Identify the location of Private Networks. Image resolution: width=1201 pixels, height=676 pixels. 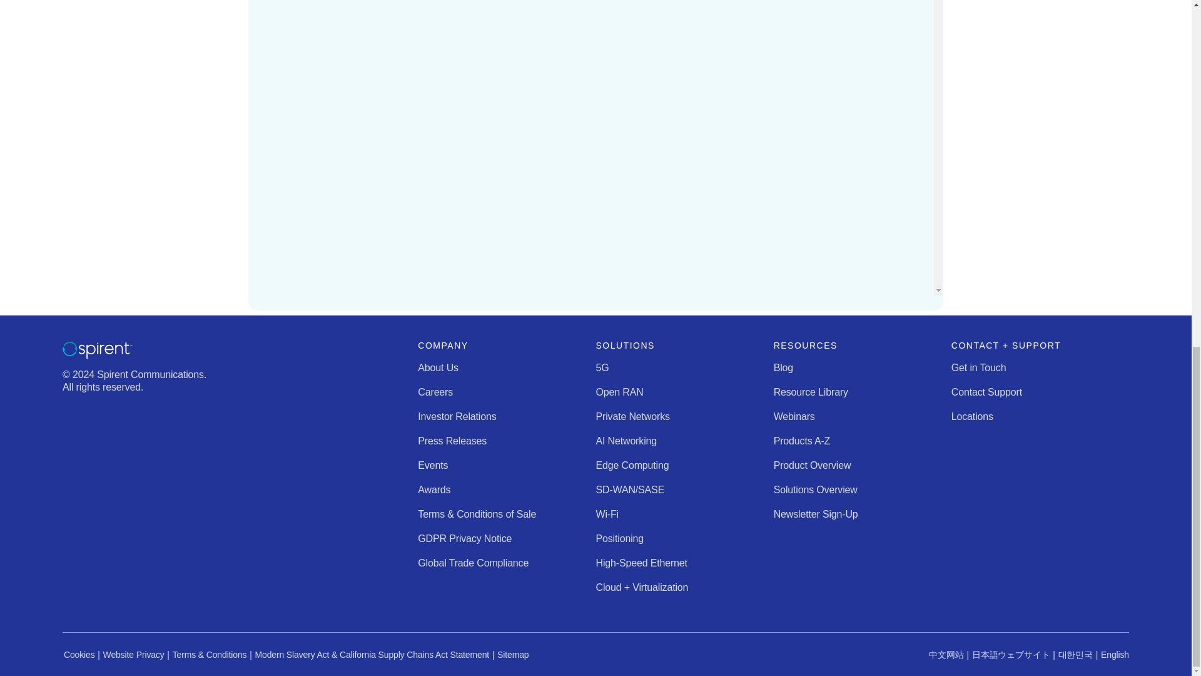
(632, 416).